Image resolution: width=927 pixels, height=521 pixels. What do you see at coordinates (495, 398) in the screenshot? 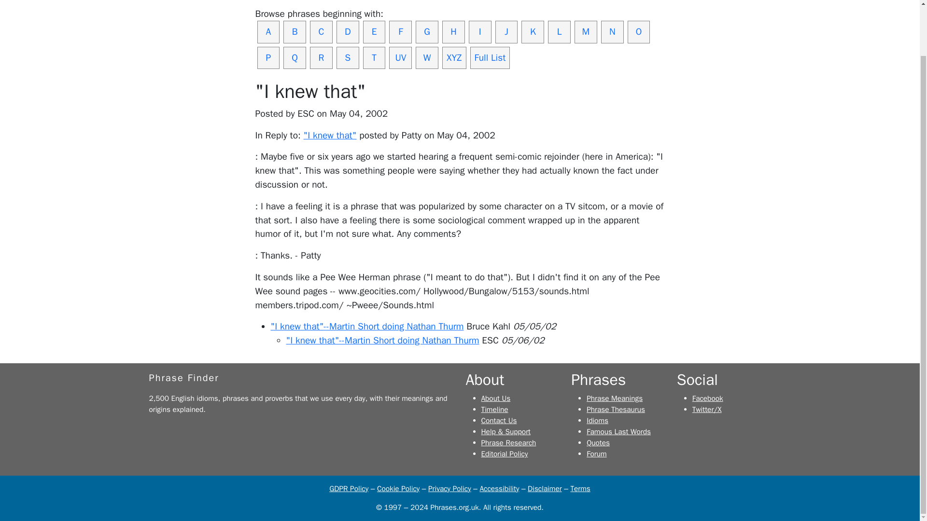
I see `About Us` at bounding box center [495, 398].